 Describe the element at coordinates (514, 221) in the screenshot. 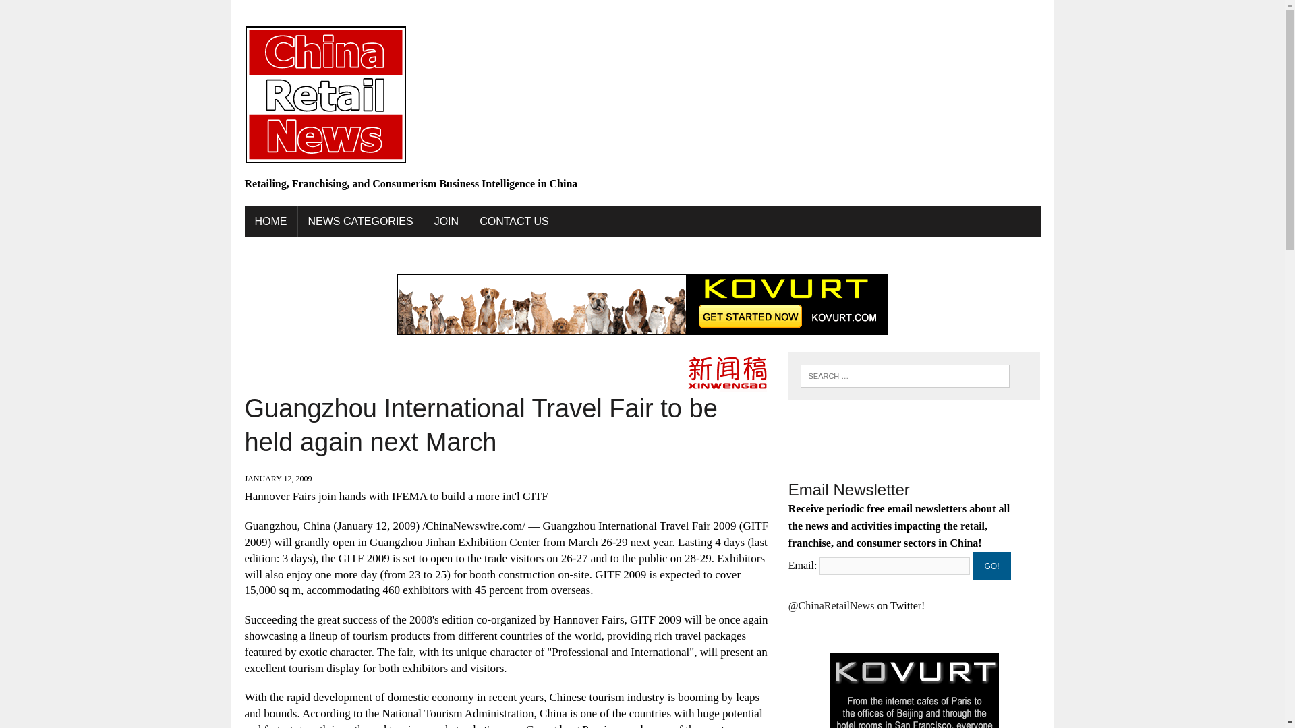

I see `CONTACT US` at that location.